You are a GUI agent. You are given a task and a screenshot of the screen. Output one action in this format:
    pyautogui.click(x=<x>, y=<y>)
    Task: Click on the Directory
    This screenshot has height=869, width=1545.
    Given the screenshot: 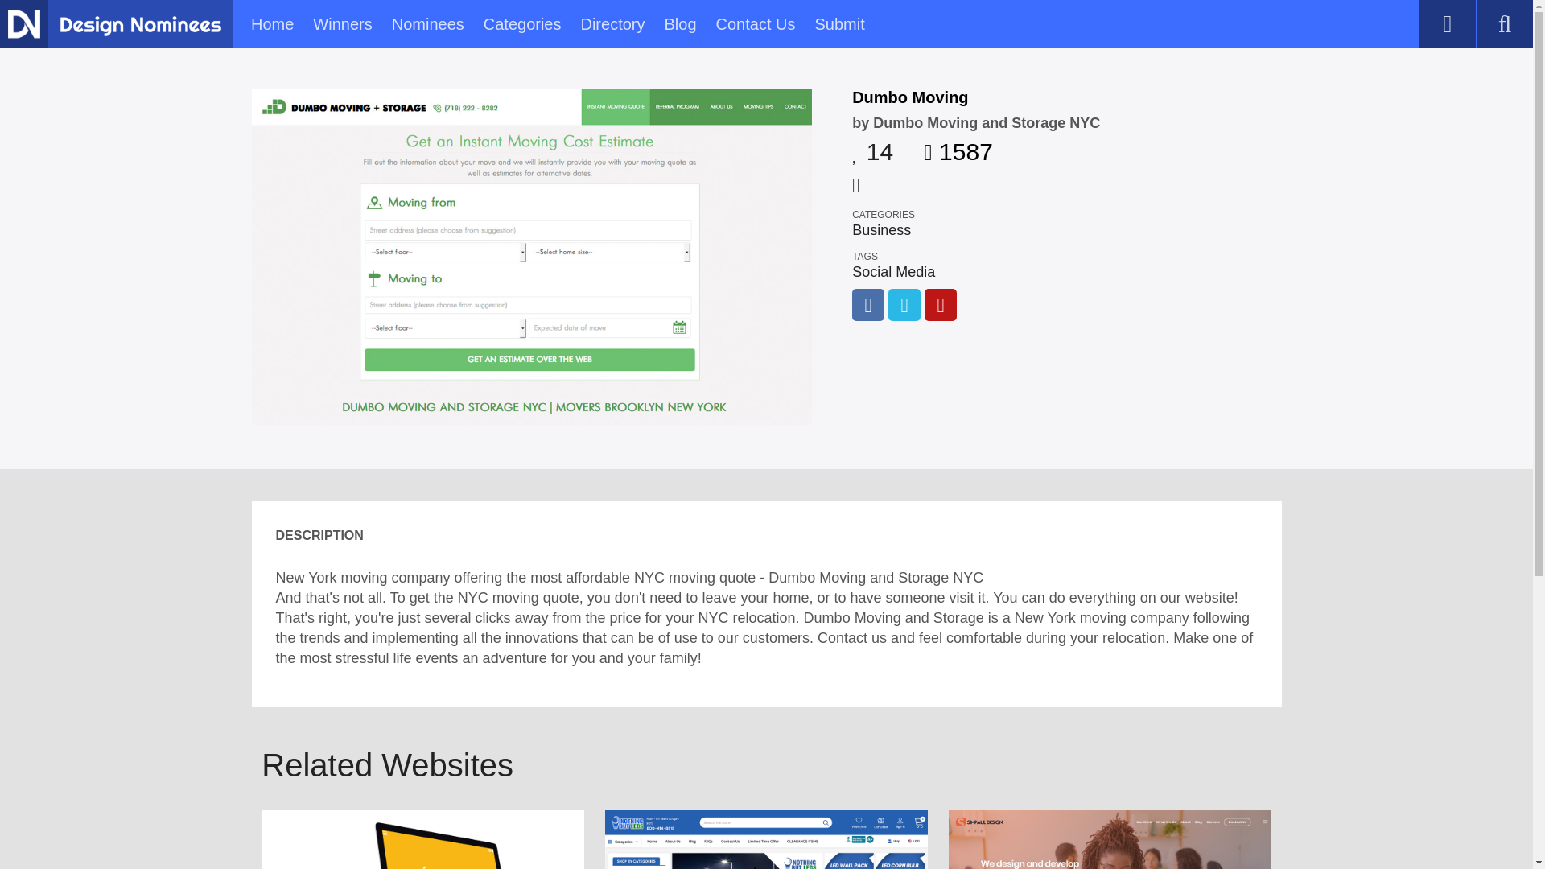 What is the action you would take?
    pyautogui.click(x=612, y=24)
    